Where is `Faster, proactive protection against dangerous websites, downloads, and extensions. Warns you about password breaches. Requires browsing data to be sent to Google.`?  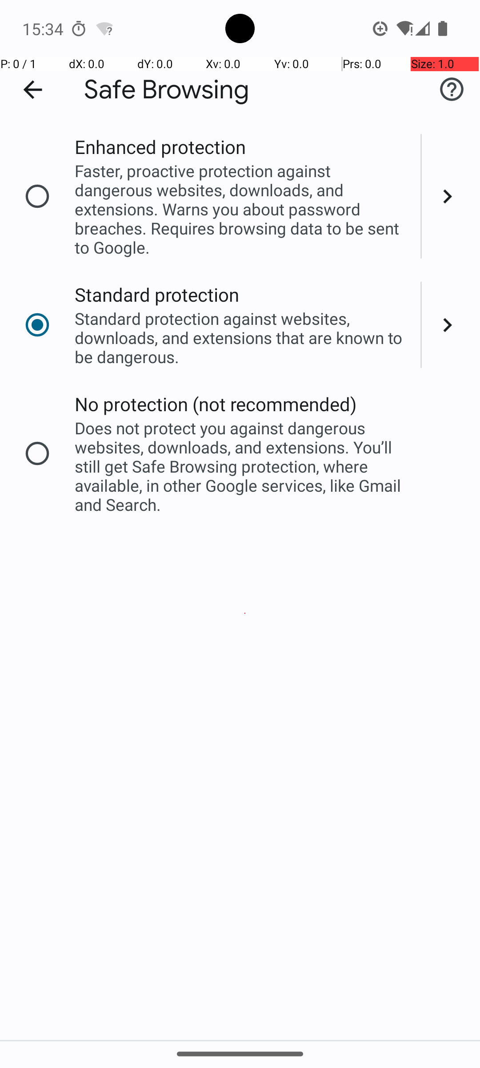
Faster, proactive protection against dangerous websites, downloads, and extensions. Warns you about password breaches. Requires browsing data to be sent to Google. is located at coordinates (242, 209).